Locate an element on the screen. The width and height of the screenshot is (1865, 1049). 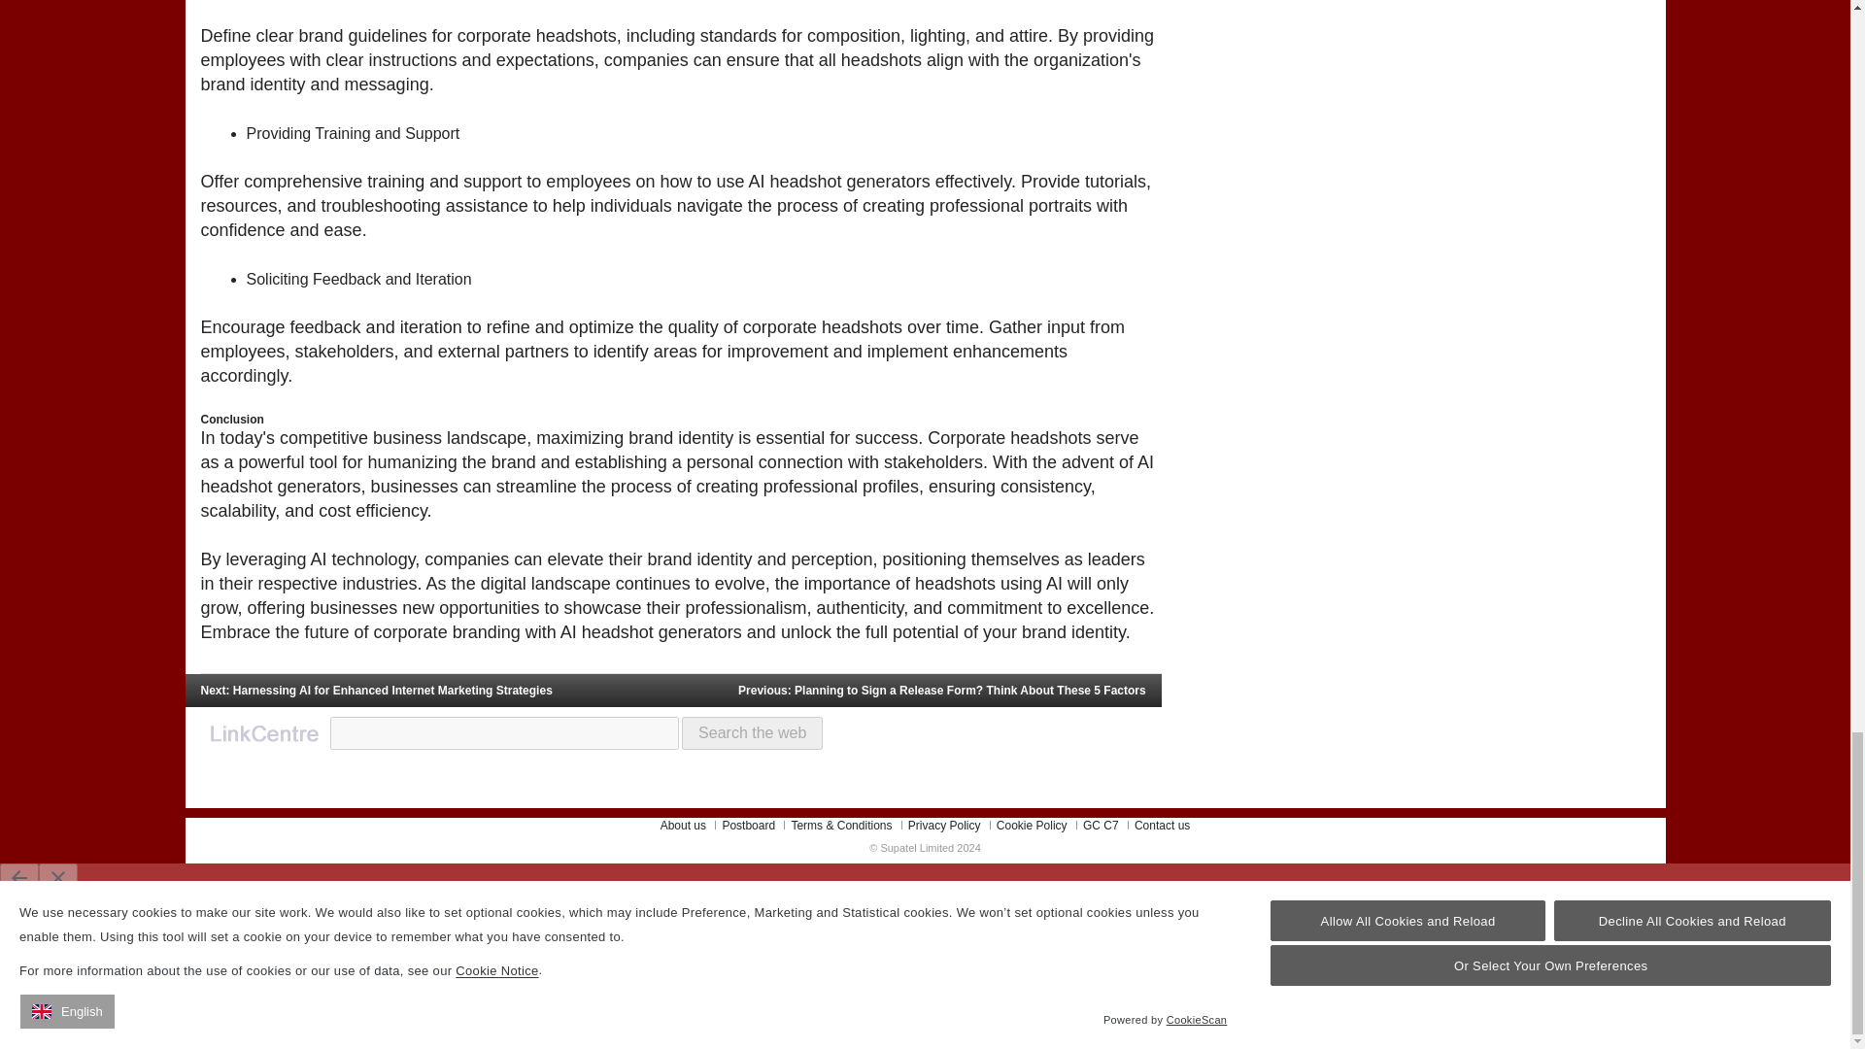
Search the web is located at coordinates (752, 732).